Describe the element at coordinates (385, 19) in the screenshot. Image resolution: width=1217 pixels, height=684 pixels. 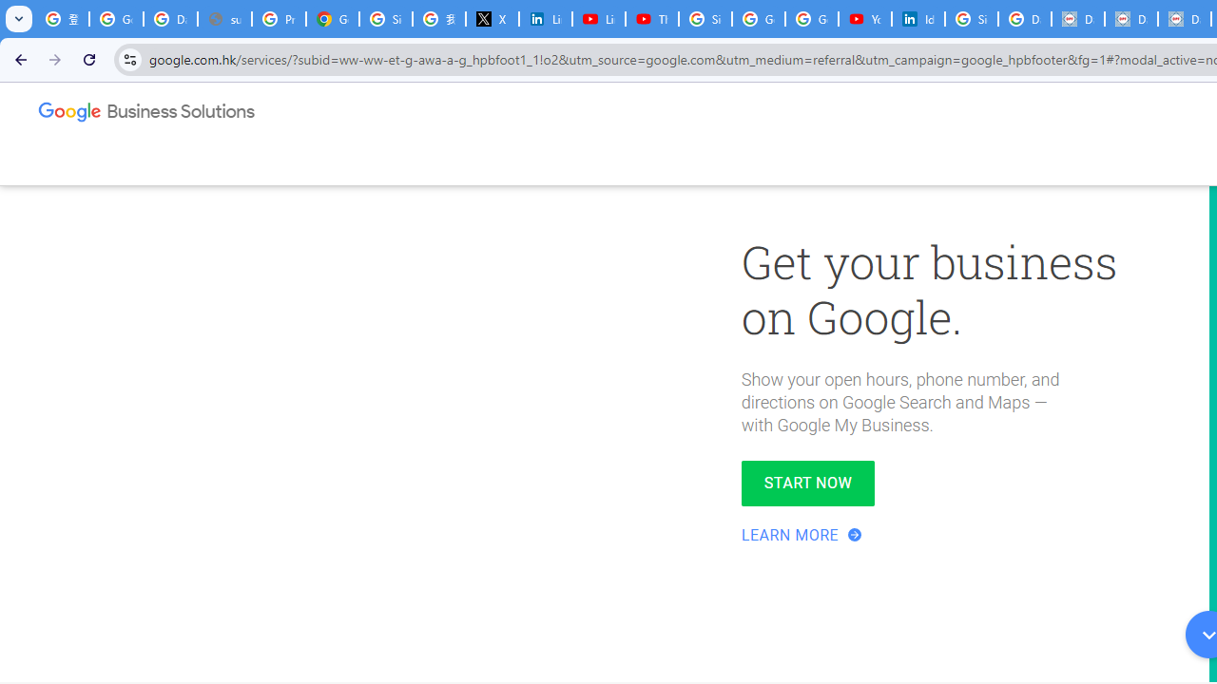
I see `Sign in - Google Accounts` at that location.